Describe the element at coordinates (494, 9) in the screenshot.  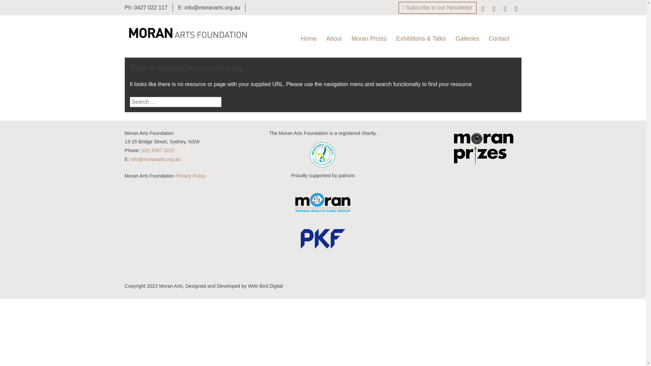
I see `Tweet with us on Twitter` at that location.